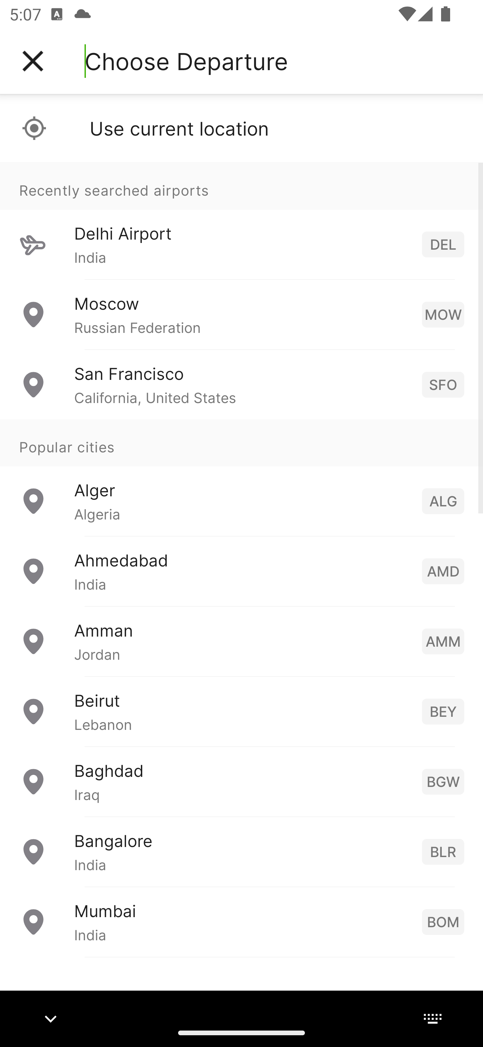  What do you see at coordinates (241, 711) in the screenshot?
I see `Beirut Lebanon BEY` at bounding box center [241, 711].